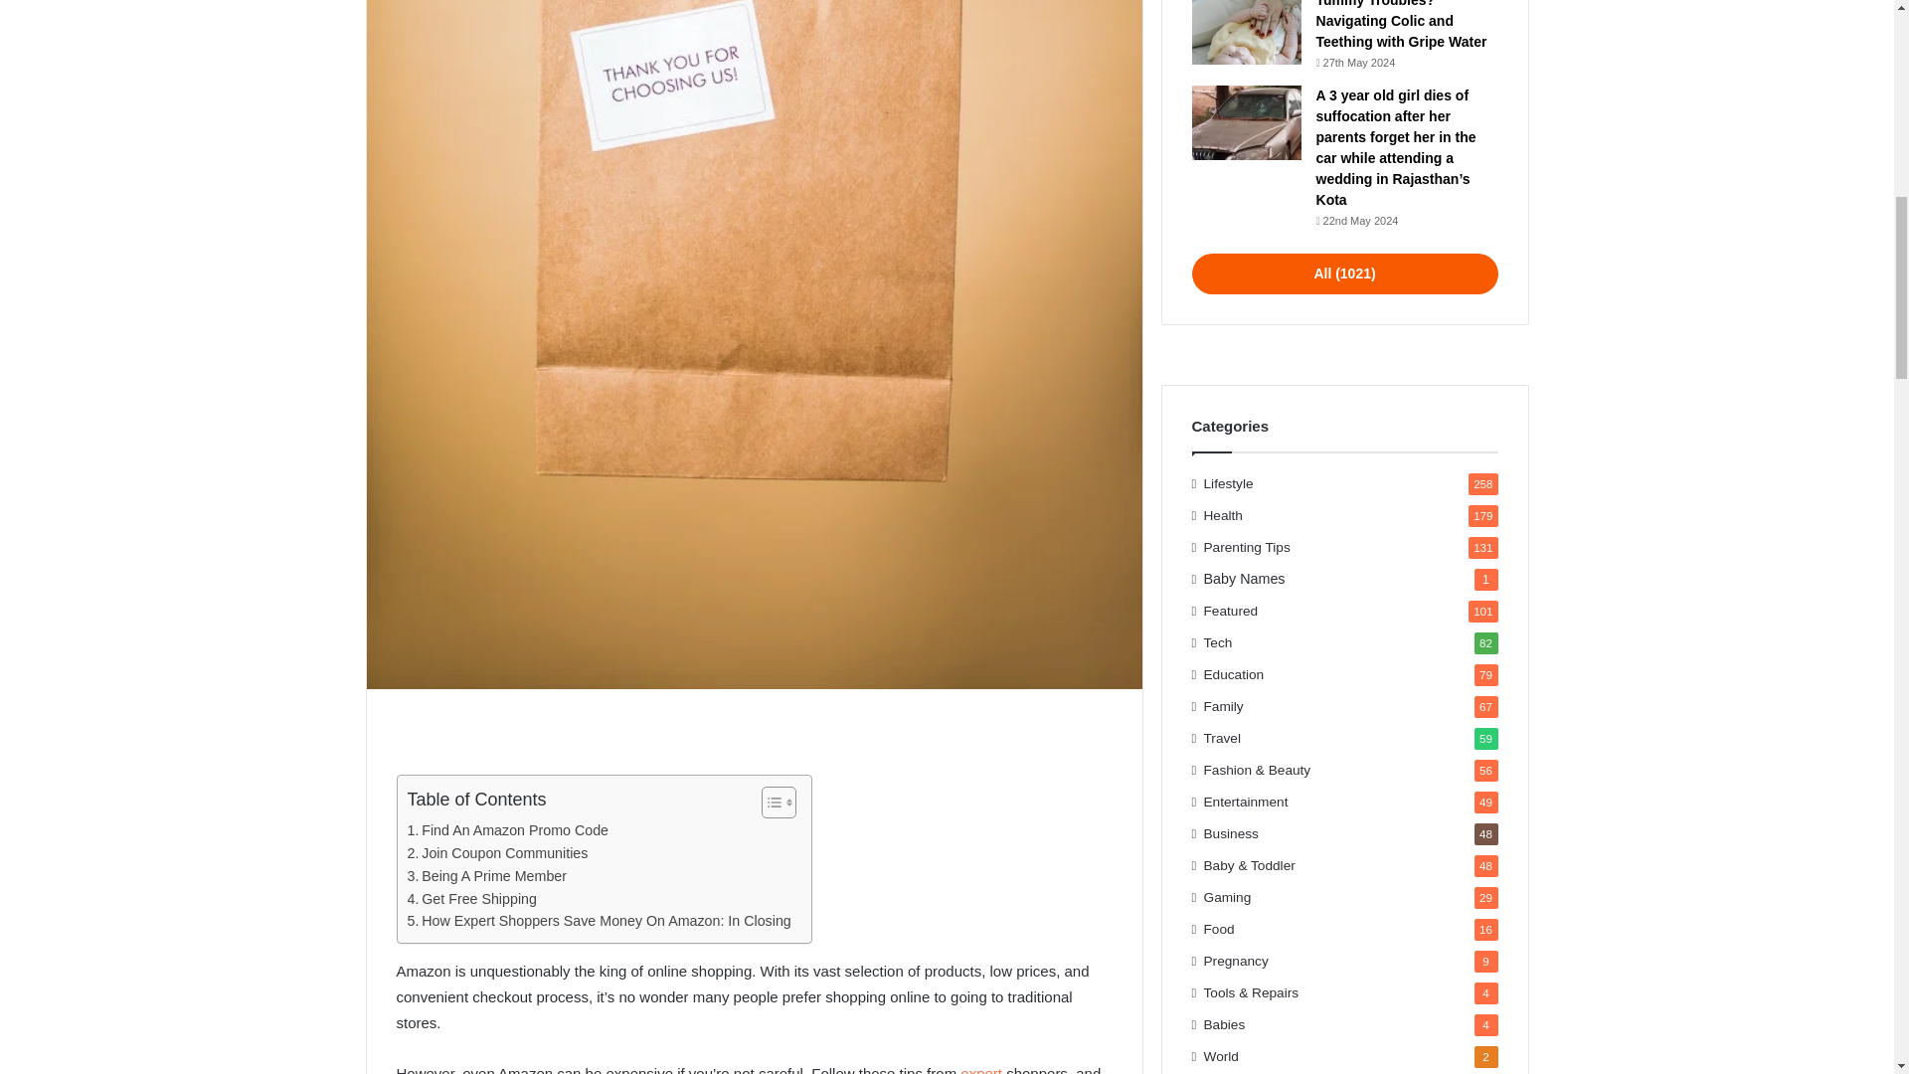 The image size is (1909, 1074). Describe the element at coordinates (497, 853) in the screenshot. I see `Join Coupon Communities` at that location.